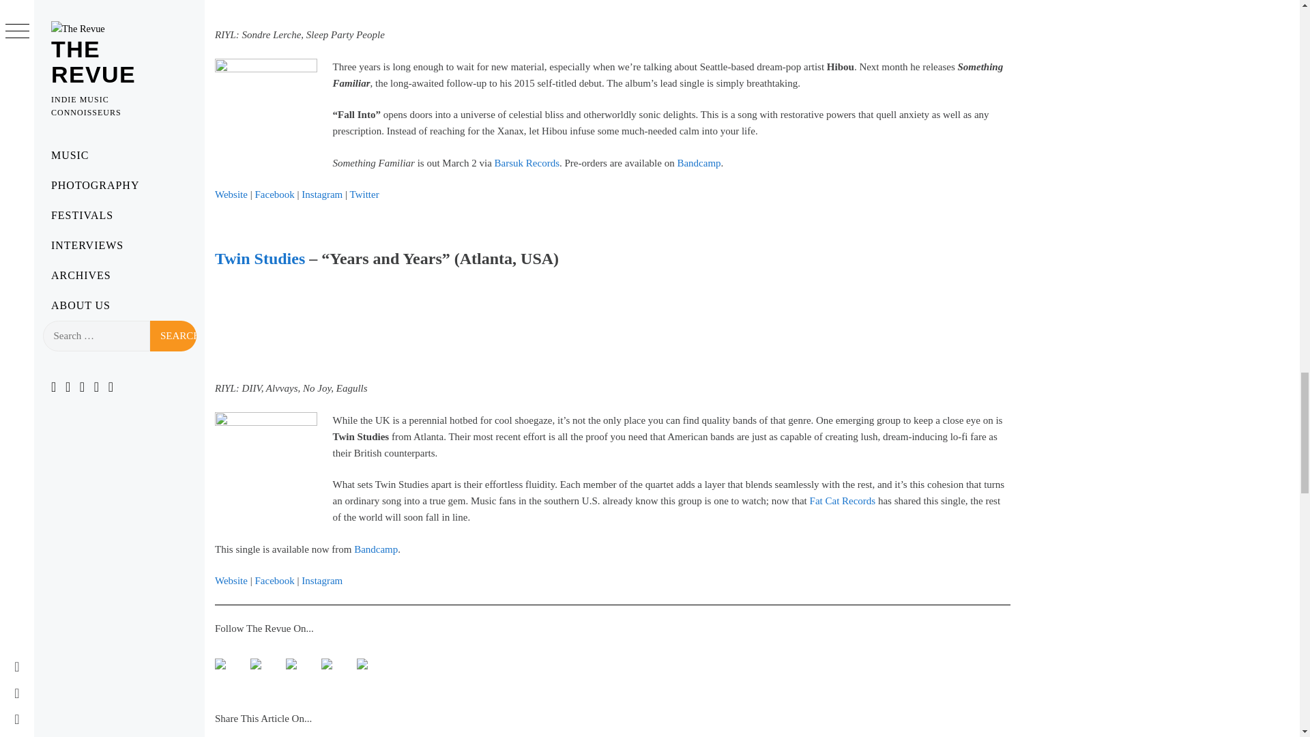 Image resolution: width=1310 pixels, height=737 pixels. What do you see at coordinates (362, 663) in the screenshot?
I see `Follow The Revue on Instagram` at bounding box center [362, 663].